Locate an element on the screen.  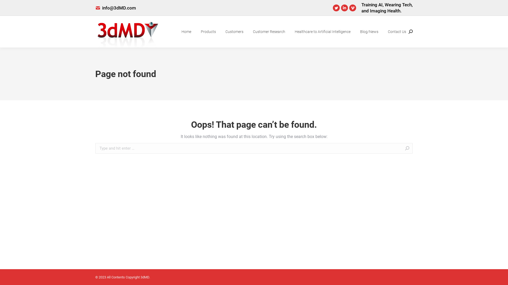
info@3dMD.com is located at coordinates (119, 8).